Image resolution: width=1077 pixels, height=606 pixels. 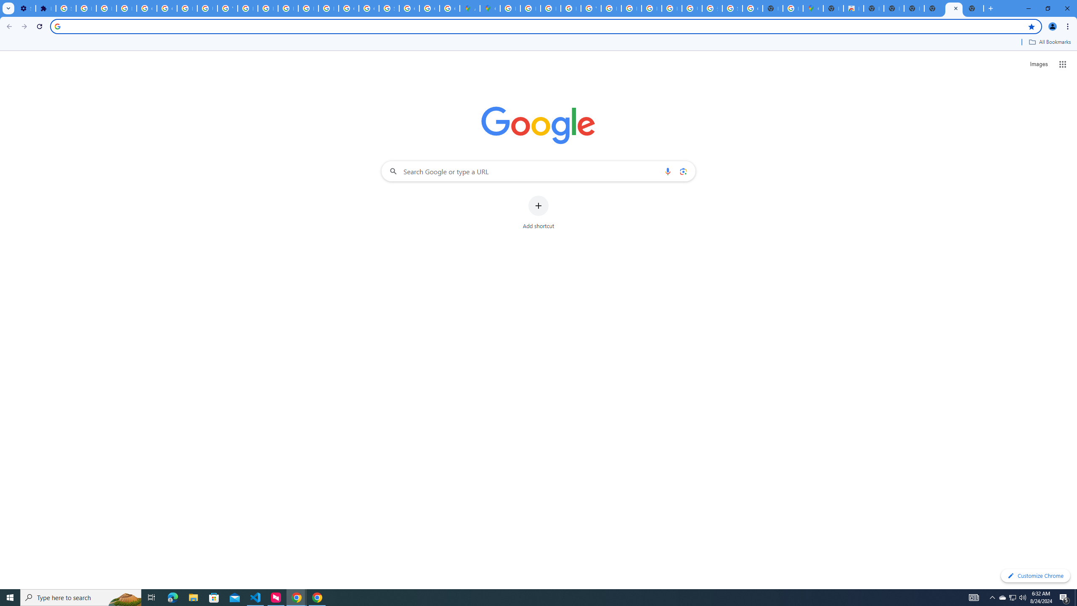 I want to click on Privacy Help Center - Policies Help, so click(x=530, y=8).